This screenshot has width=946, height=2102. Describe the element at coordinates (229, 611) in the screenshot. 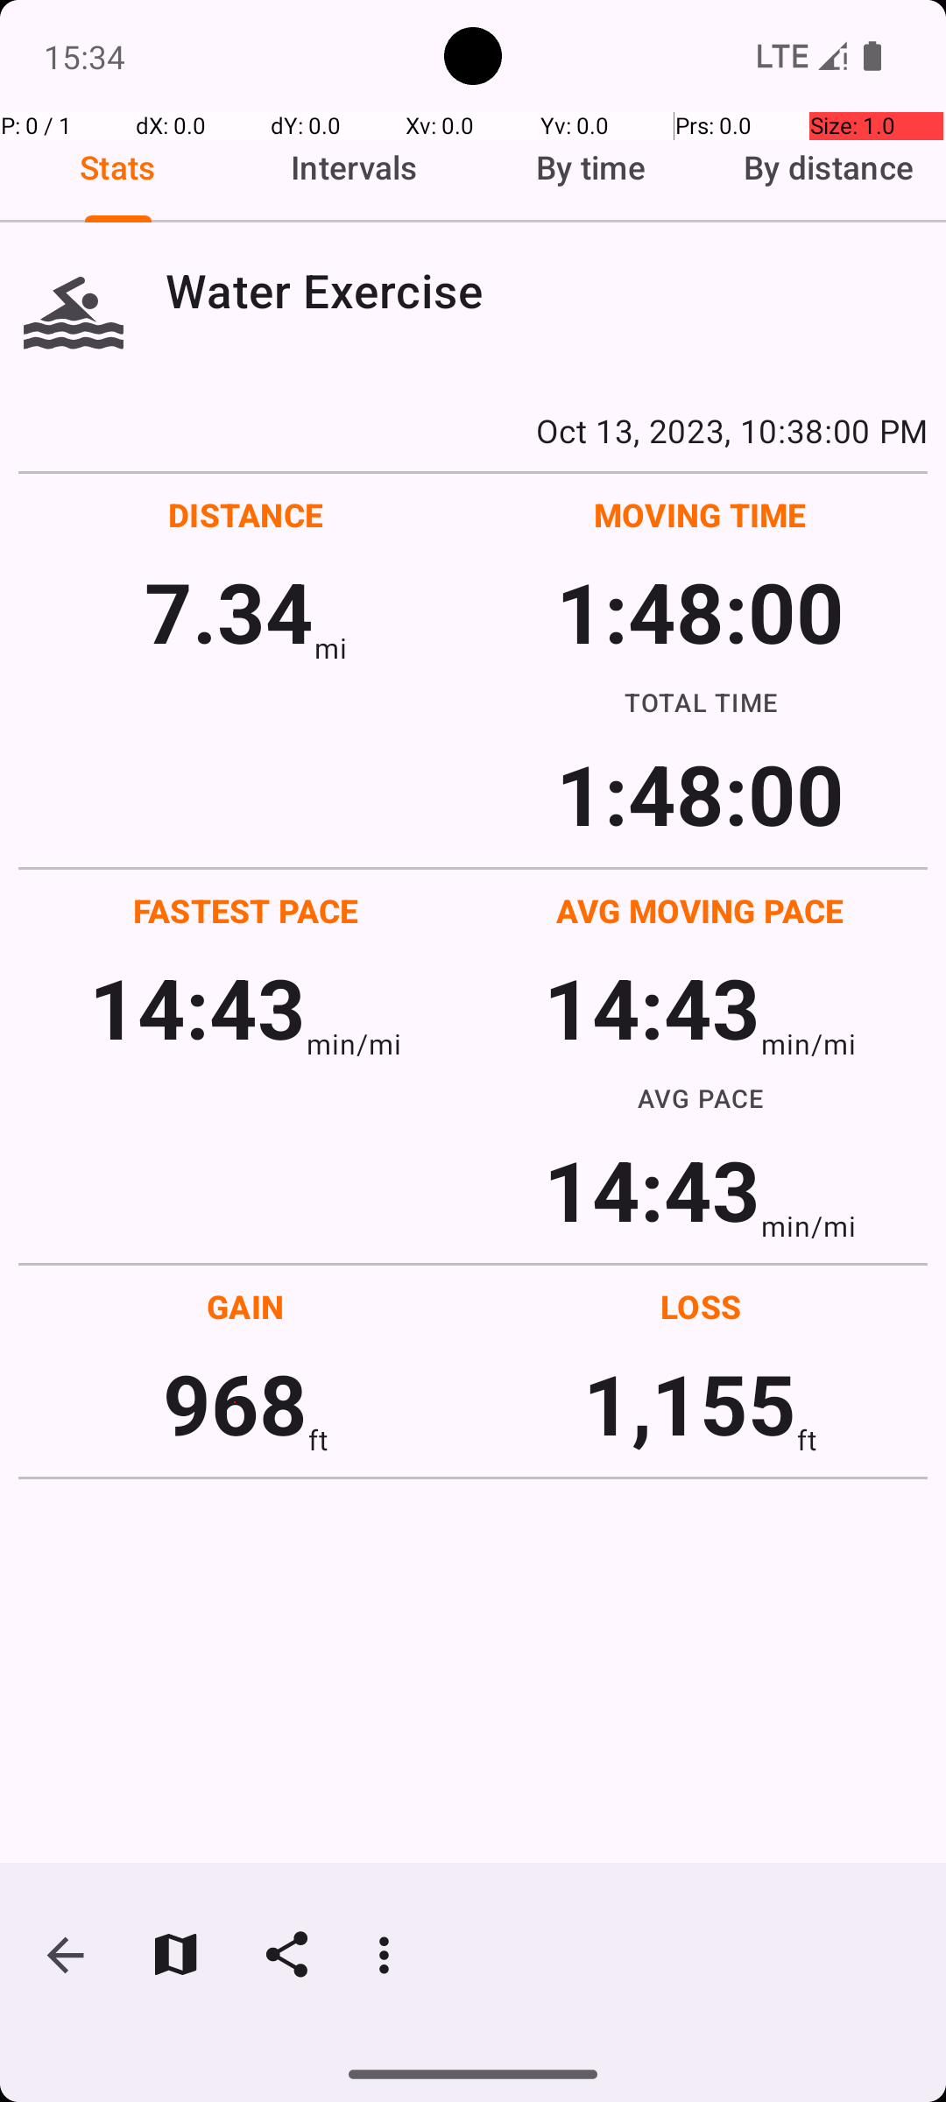

I see `7.34` at that location.